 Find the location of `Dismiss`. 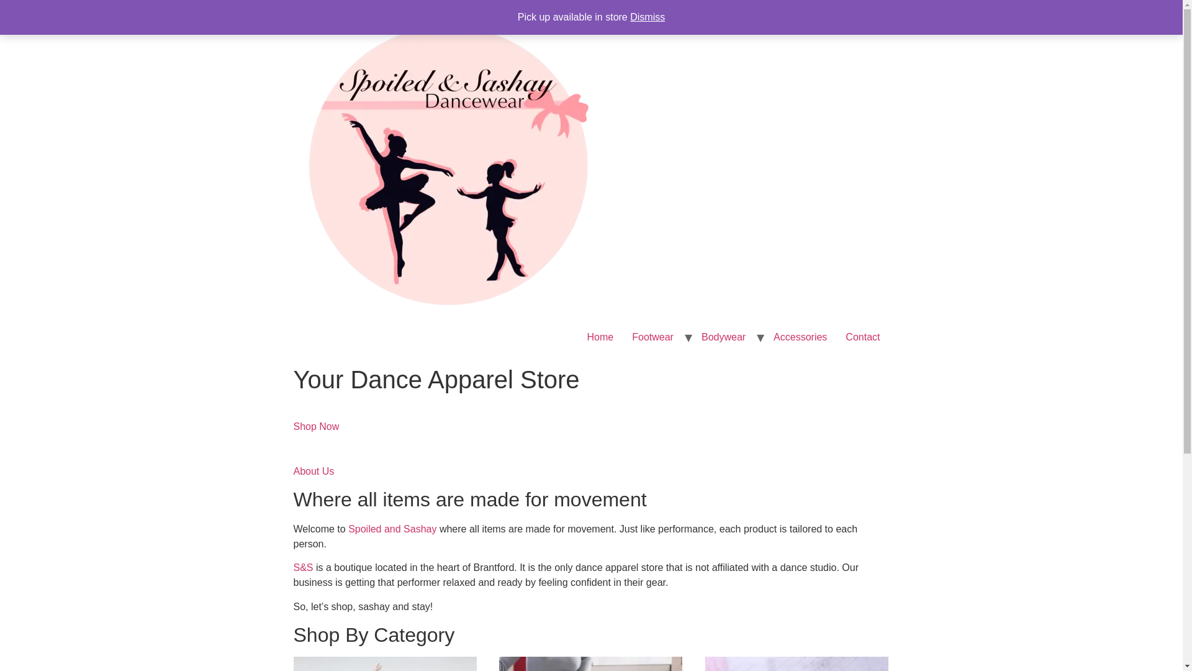

Dismiss is located at coordinates (648, 17).